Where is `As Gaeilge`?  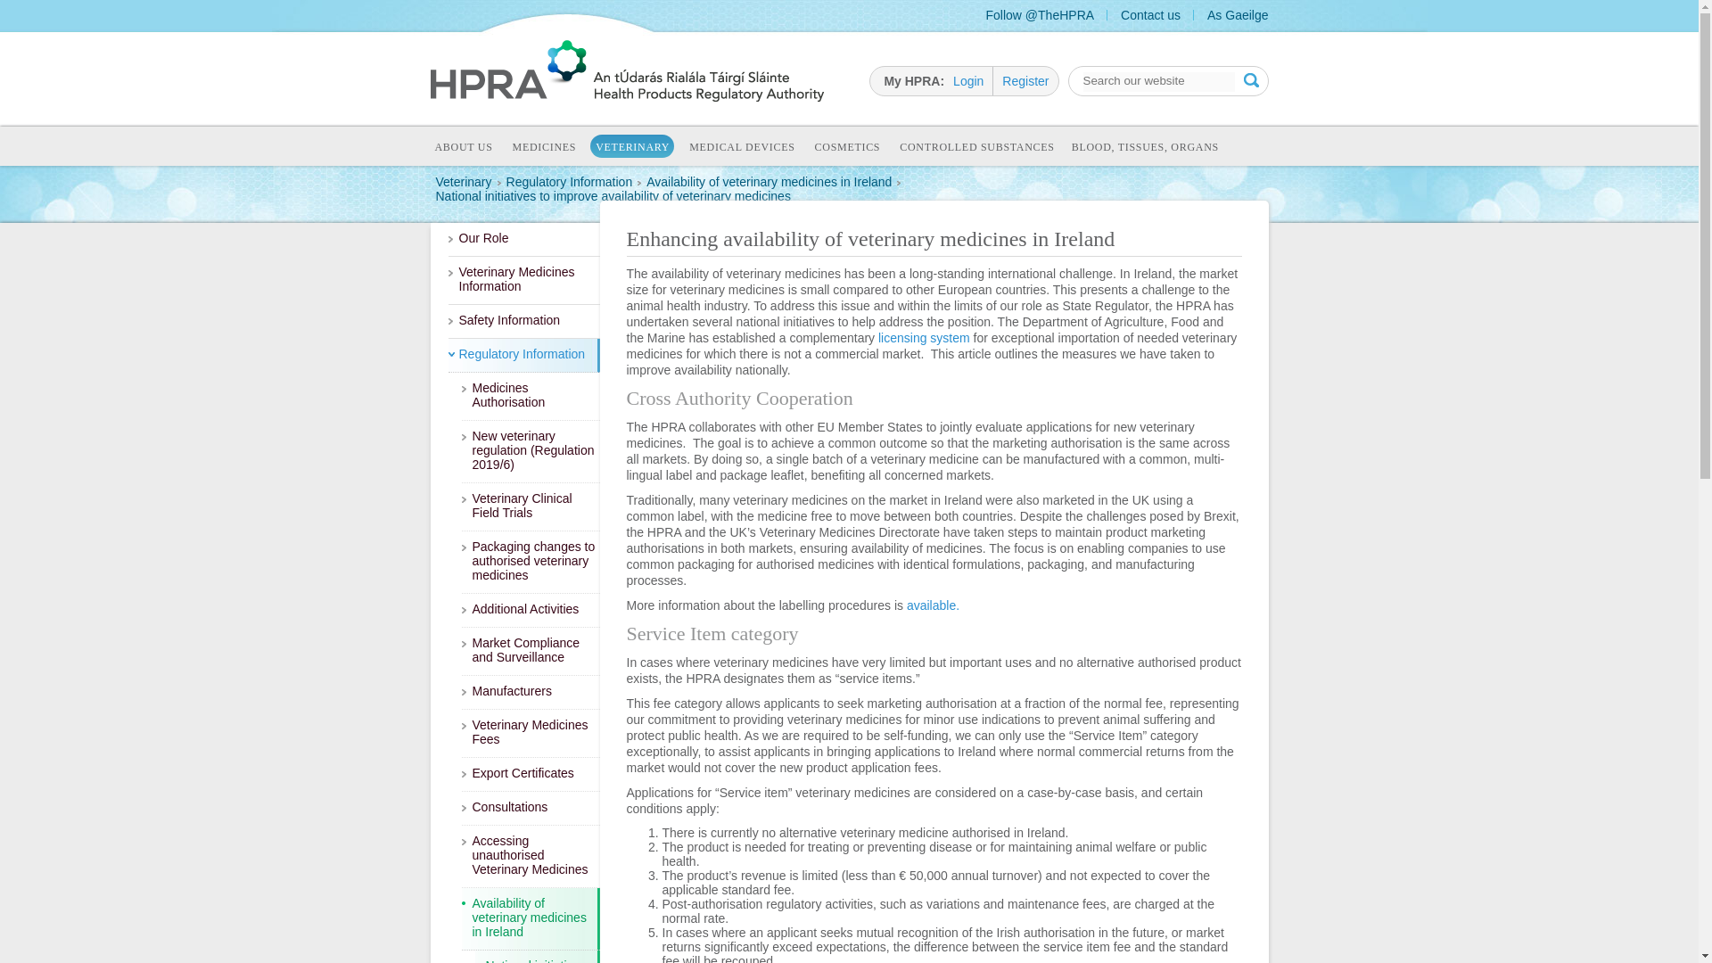 As Gaeilge is located at coordinates (1238, 14).